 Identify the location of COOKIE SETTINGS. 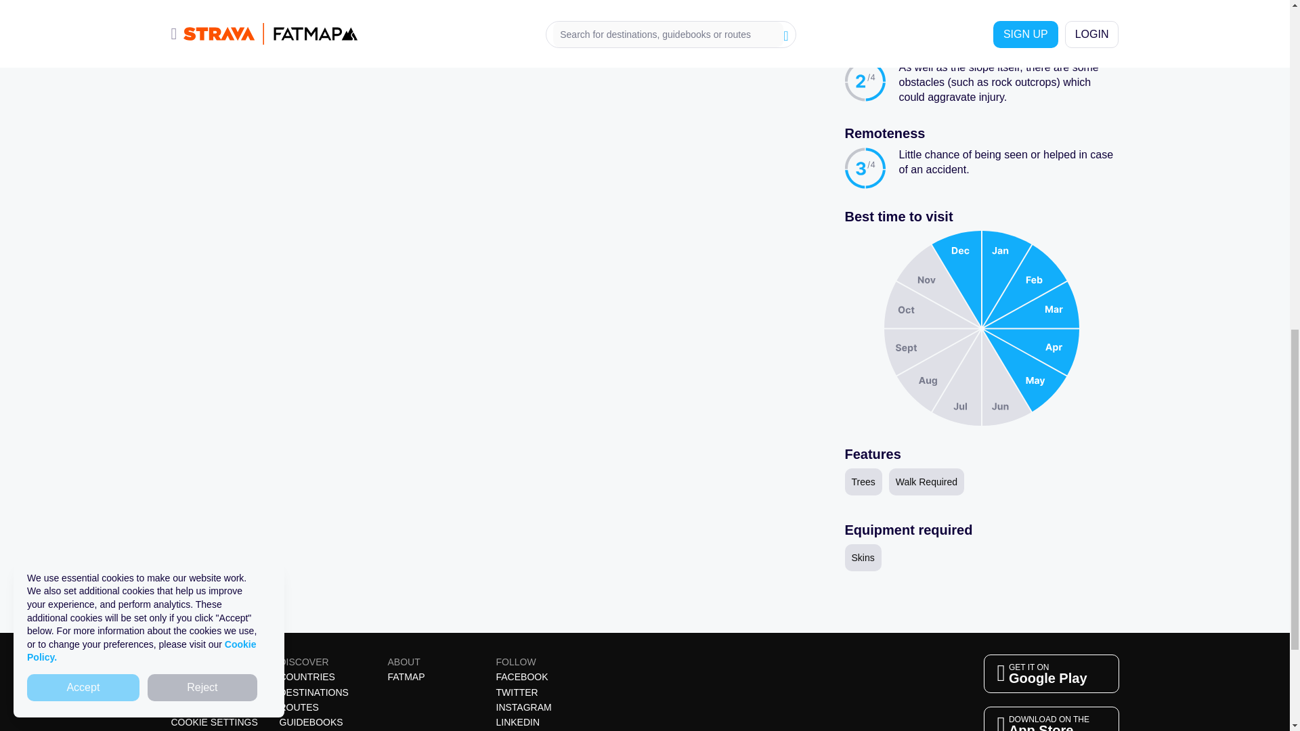
(313, 692).